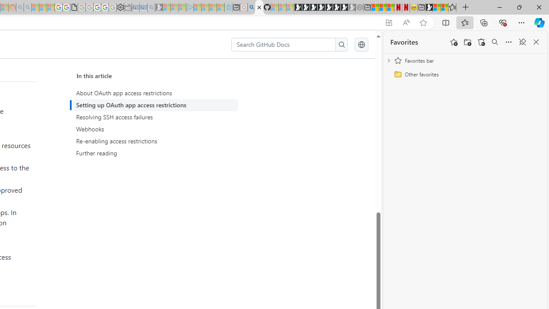 This screenshot has width=549, height=309. Describe the element at coordinates (313, 8) in the screenshot. I see `Play Cave FRVR in your browser | Games from Microsoft Start` at that location.